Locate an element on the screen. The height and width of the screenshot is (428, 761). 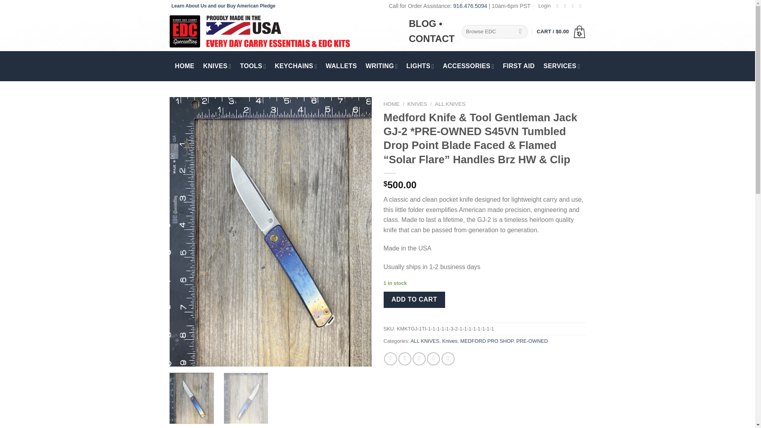
Share on Twitter is located at coordinates (405, 359).